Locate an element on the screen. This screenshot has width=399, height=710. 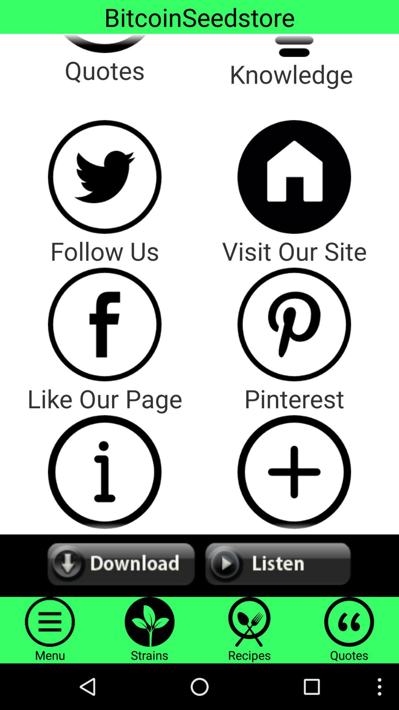
pin to pinterest is located at coordinates (294, 472).